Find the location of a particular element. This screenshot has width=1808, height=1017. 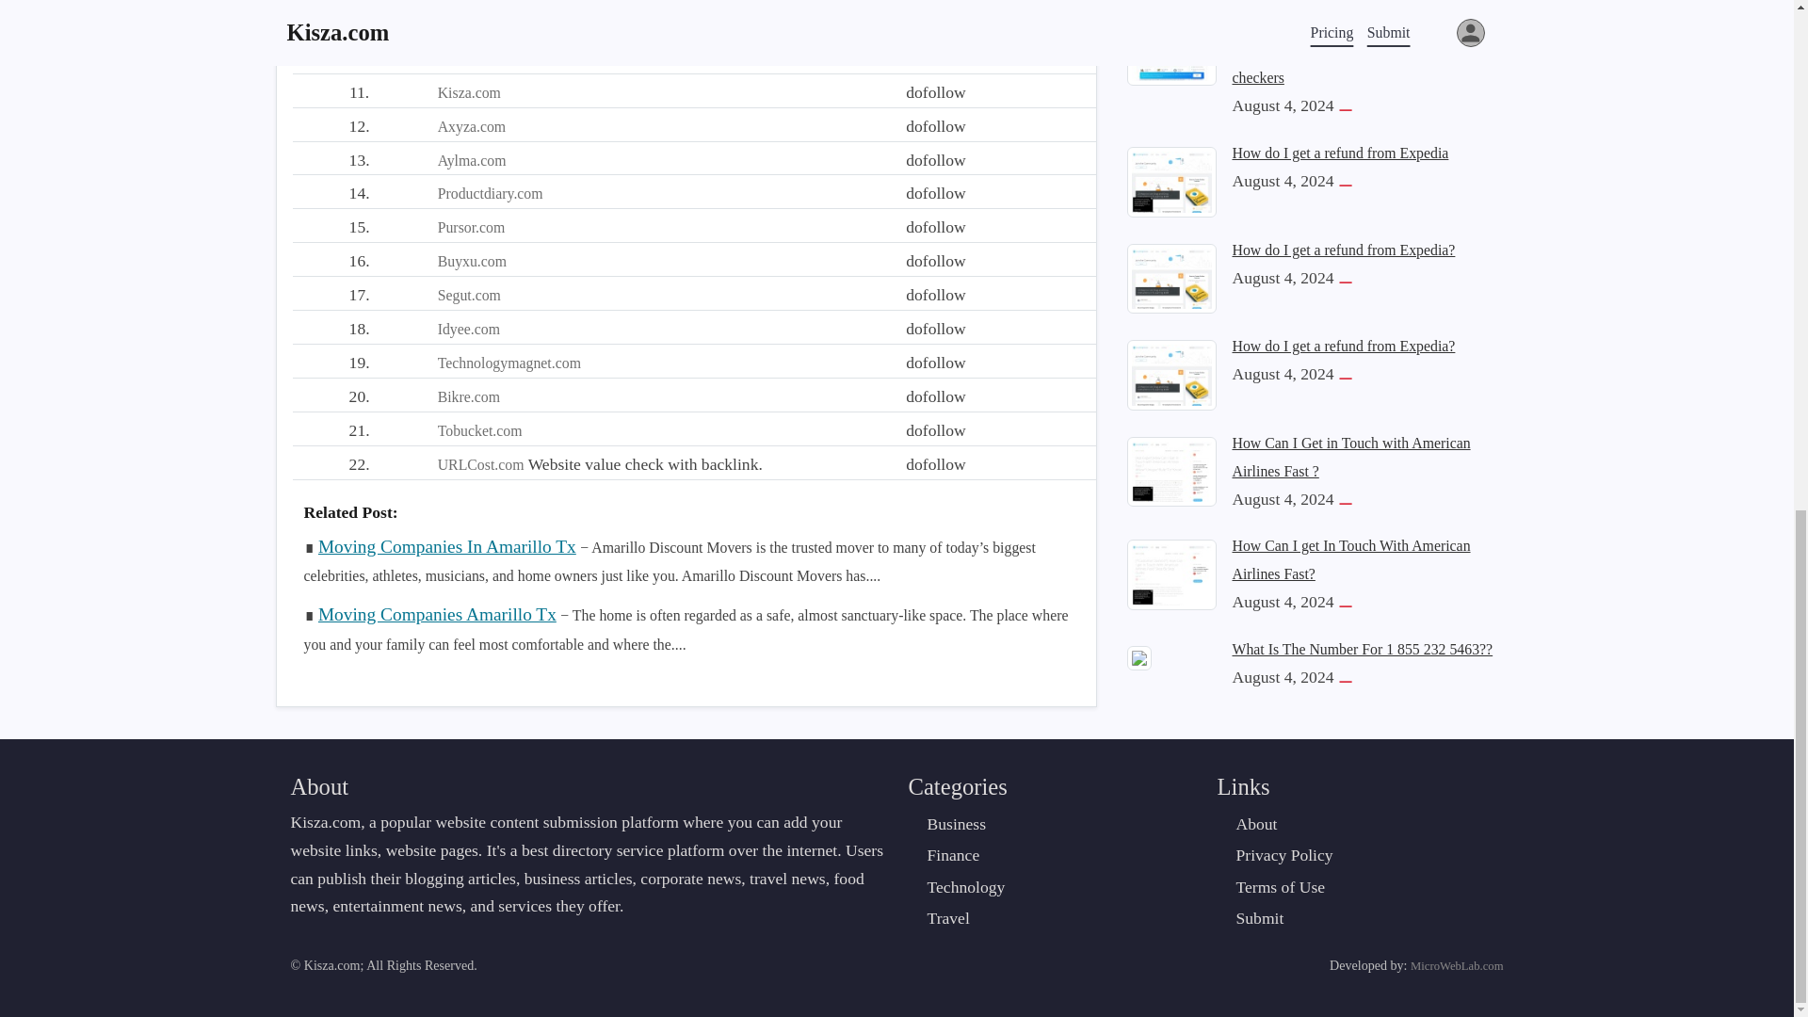

Idyee.com is located at coordinates (469, 329).